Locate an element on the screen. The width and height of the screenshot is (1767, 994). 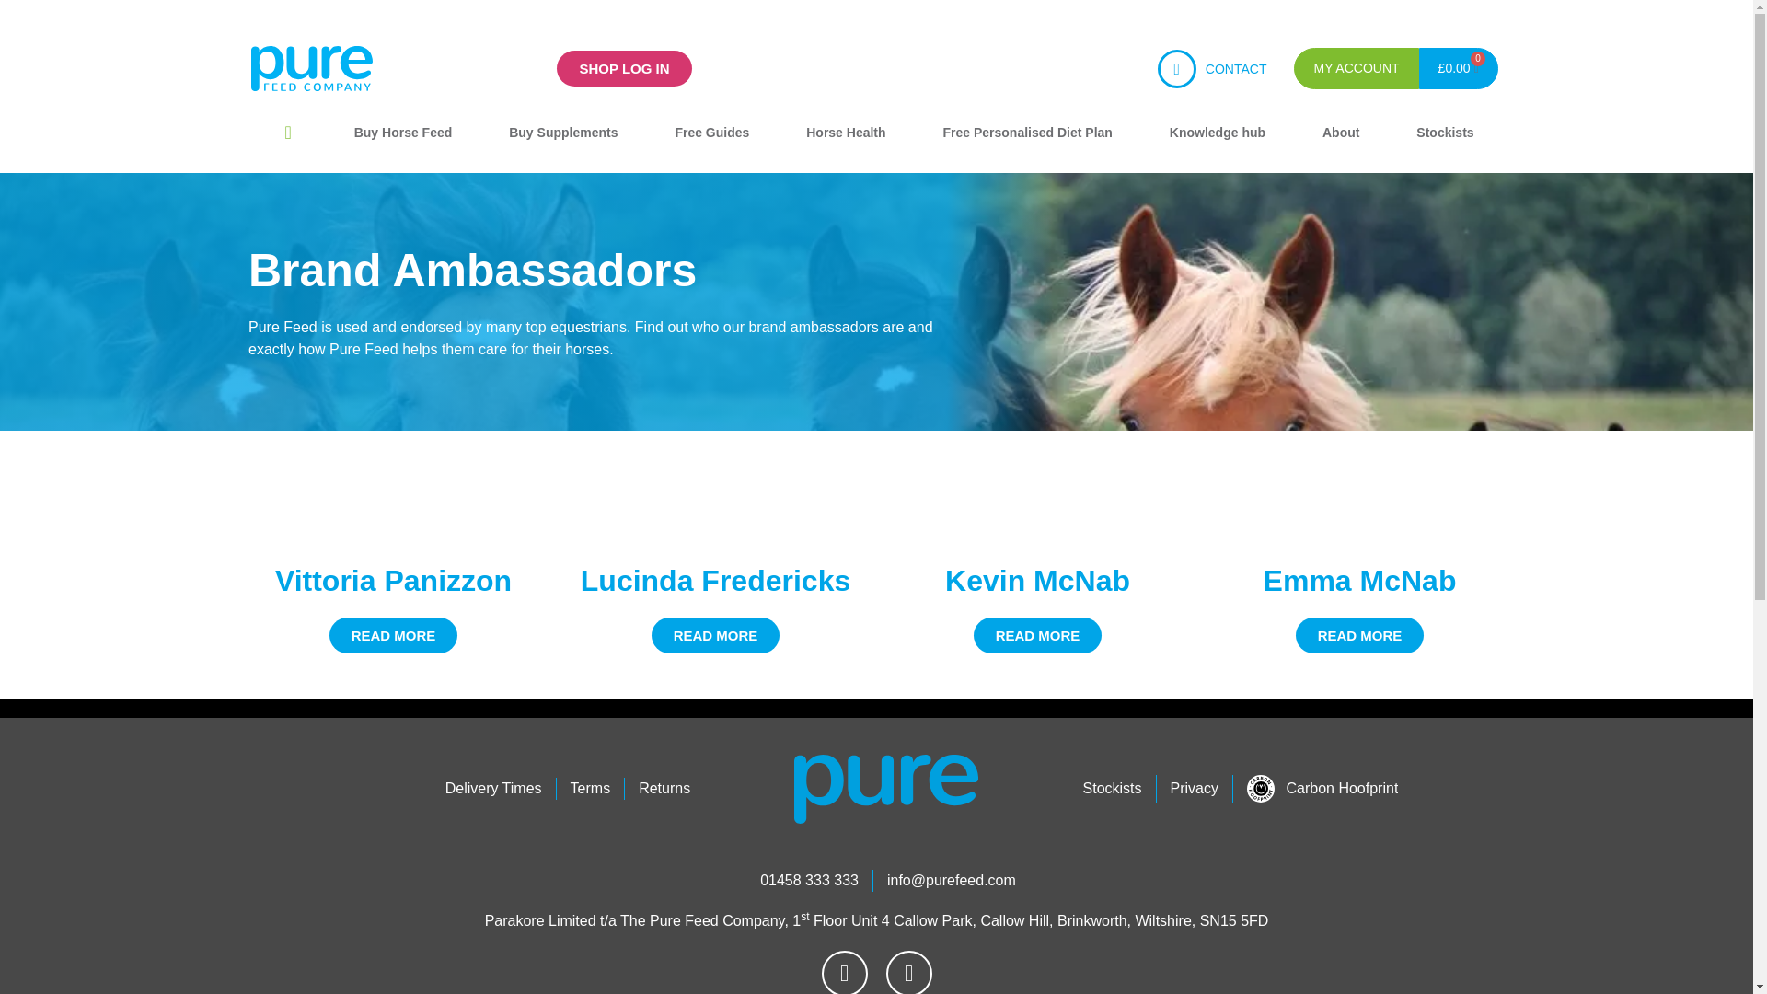
Buy Supplements is located at coordinates (563, 133).